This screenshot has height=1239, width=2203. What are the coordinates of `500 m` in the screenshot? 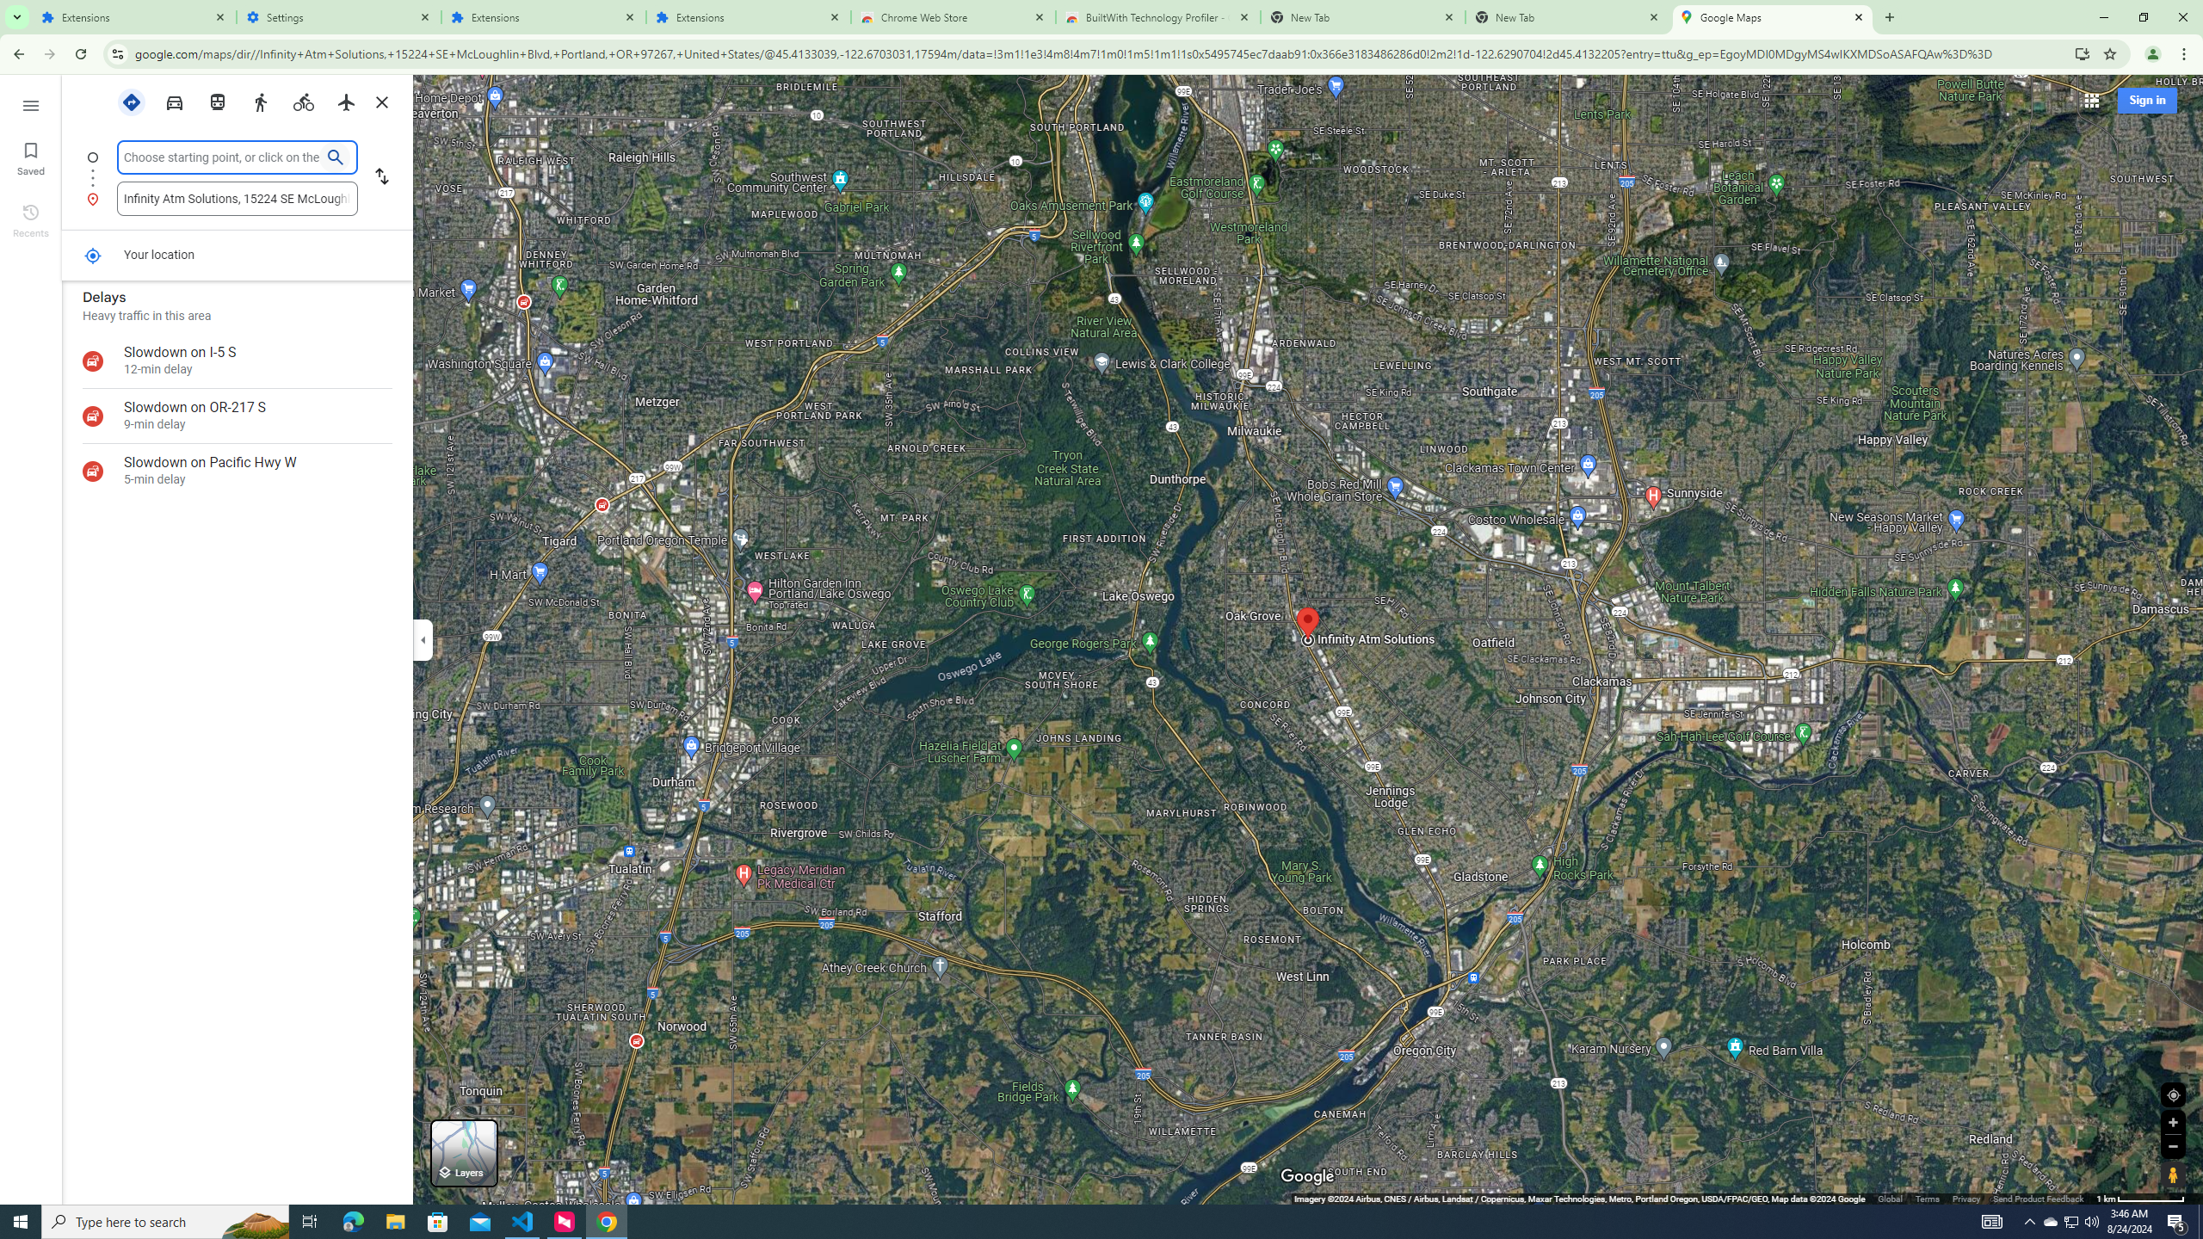 It's located at (2141, 1198).